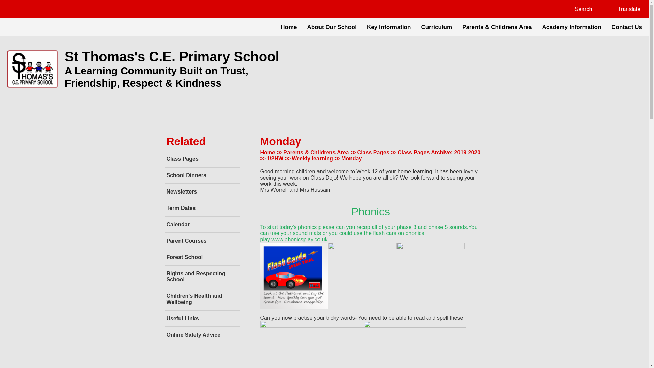 The height and width of the screenshot is (368, 654). I want to click on Key Information, so click(389, 27).